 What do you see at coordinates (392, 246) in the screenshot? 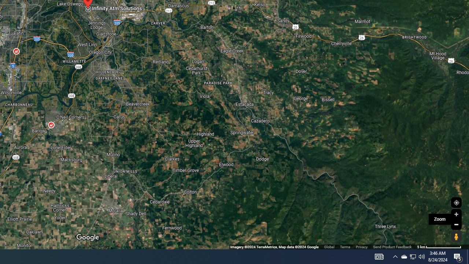
I see `Send Product Feedback` at bounding box center [392, 246].